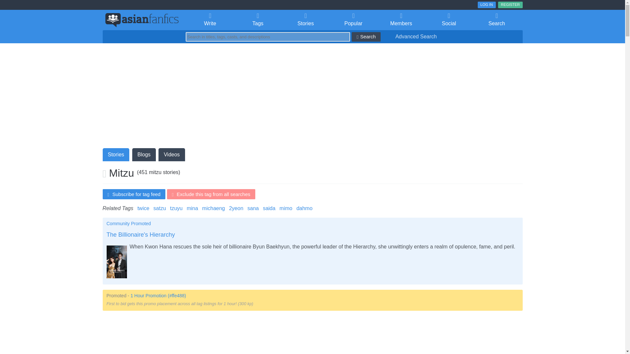 Image resolution: width=630 pixels, height=354 pixels. Describe the element at coordinates (449, 20) in the screenshot. I see `Social` at that location.